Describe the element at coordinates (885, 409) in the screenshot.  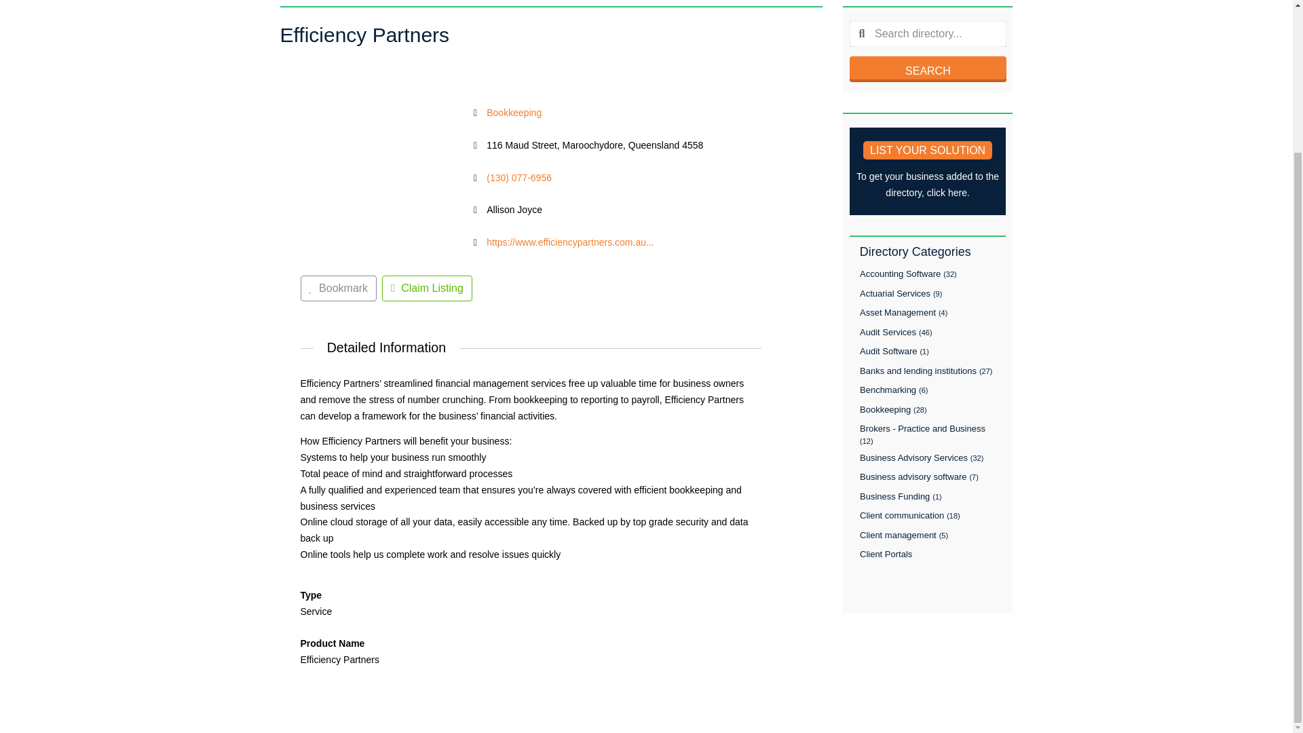
I see `Bookkeeping` at that location.